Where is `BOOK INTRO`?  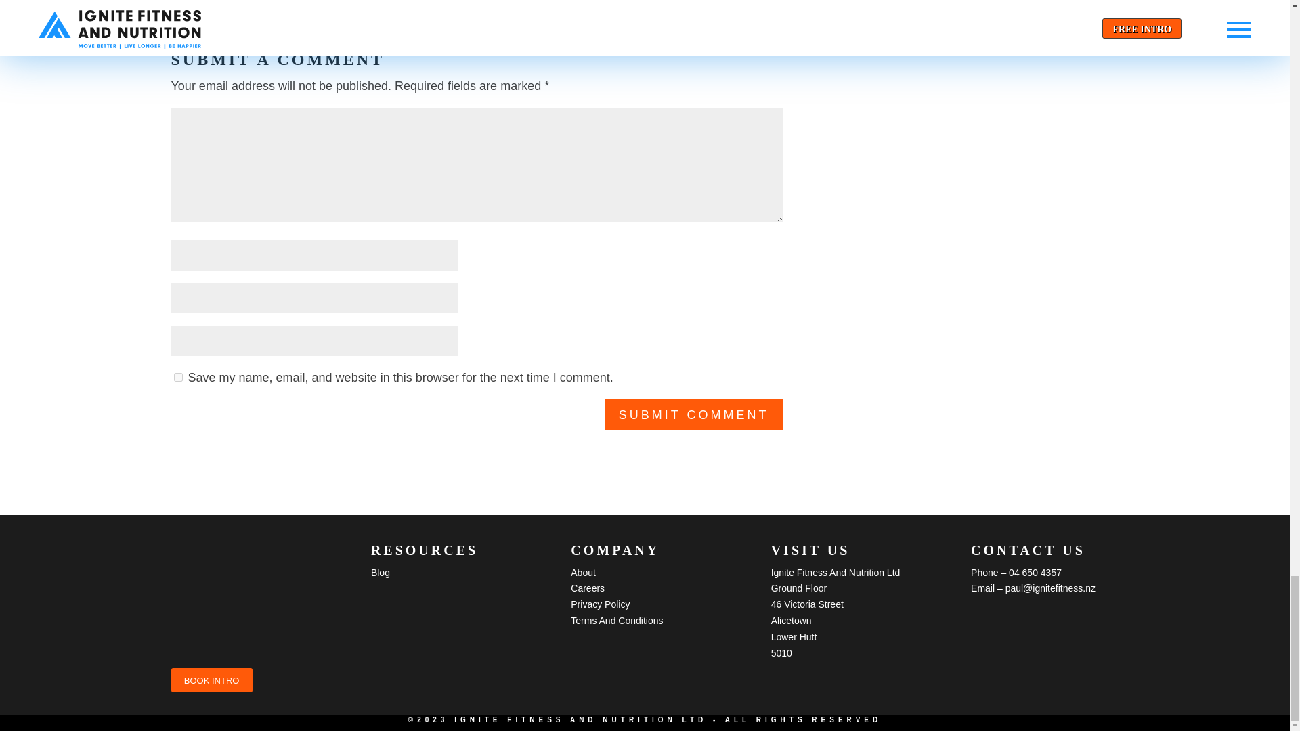 BOOK INTRO is located at coordinates (211, 680).